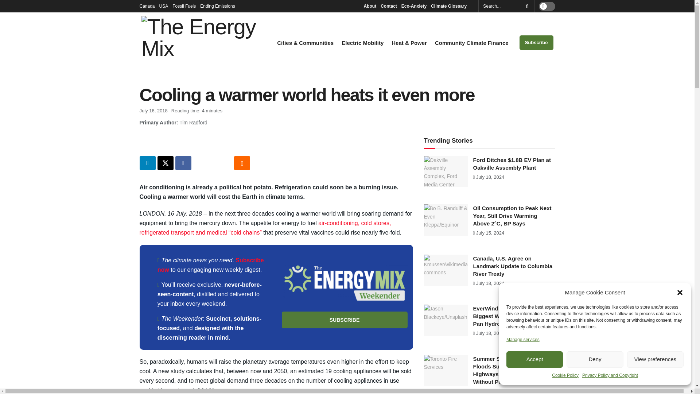 Image resolution: width=700 pixels, height=394 pixels. Describe the element at coordinates (472, 43) in the screenshot. I see `Community Climate Finance` at that location.